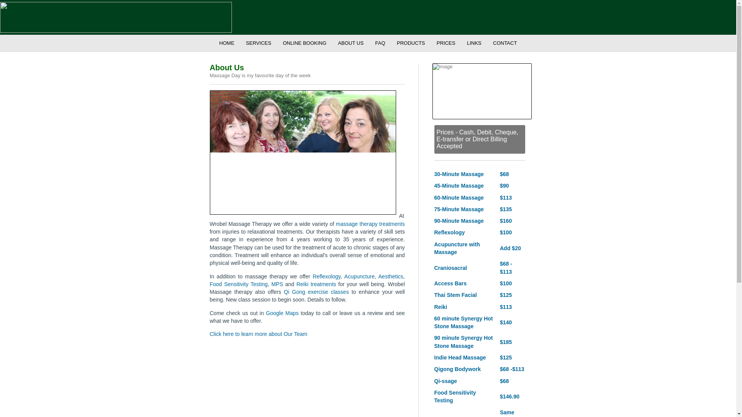 Image resolution: width=742 pixels, height=417 pixels. I want to click on ABOUT US, so click(351, 42).